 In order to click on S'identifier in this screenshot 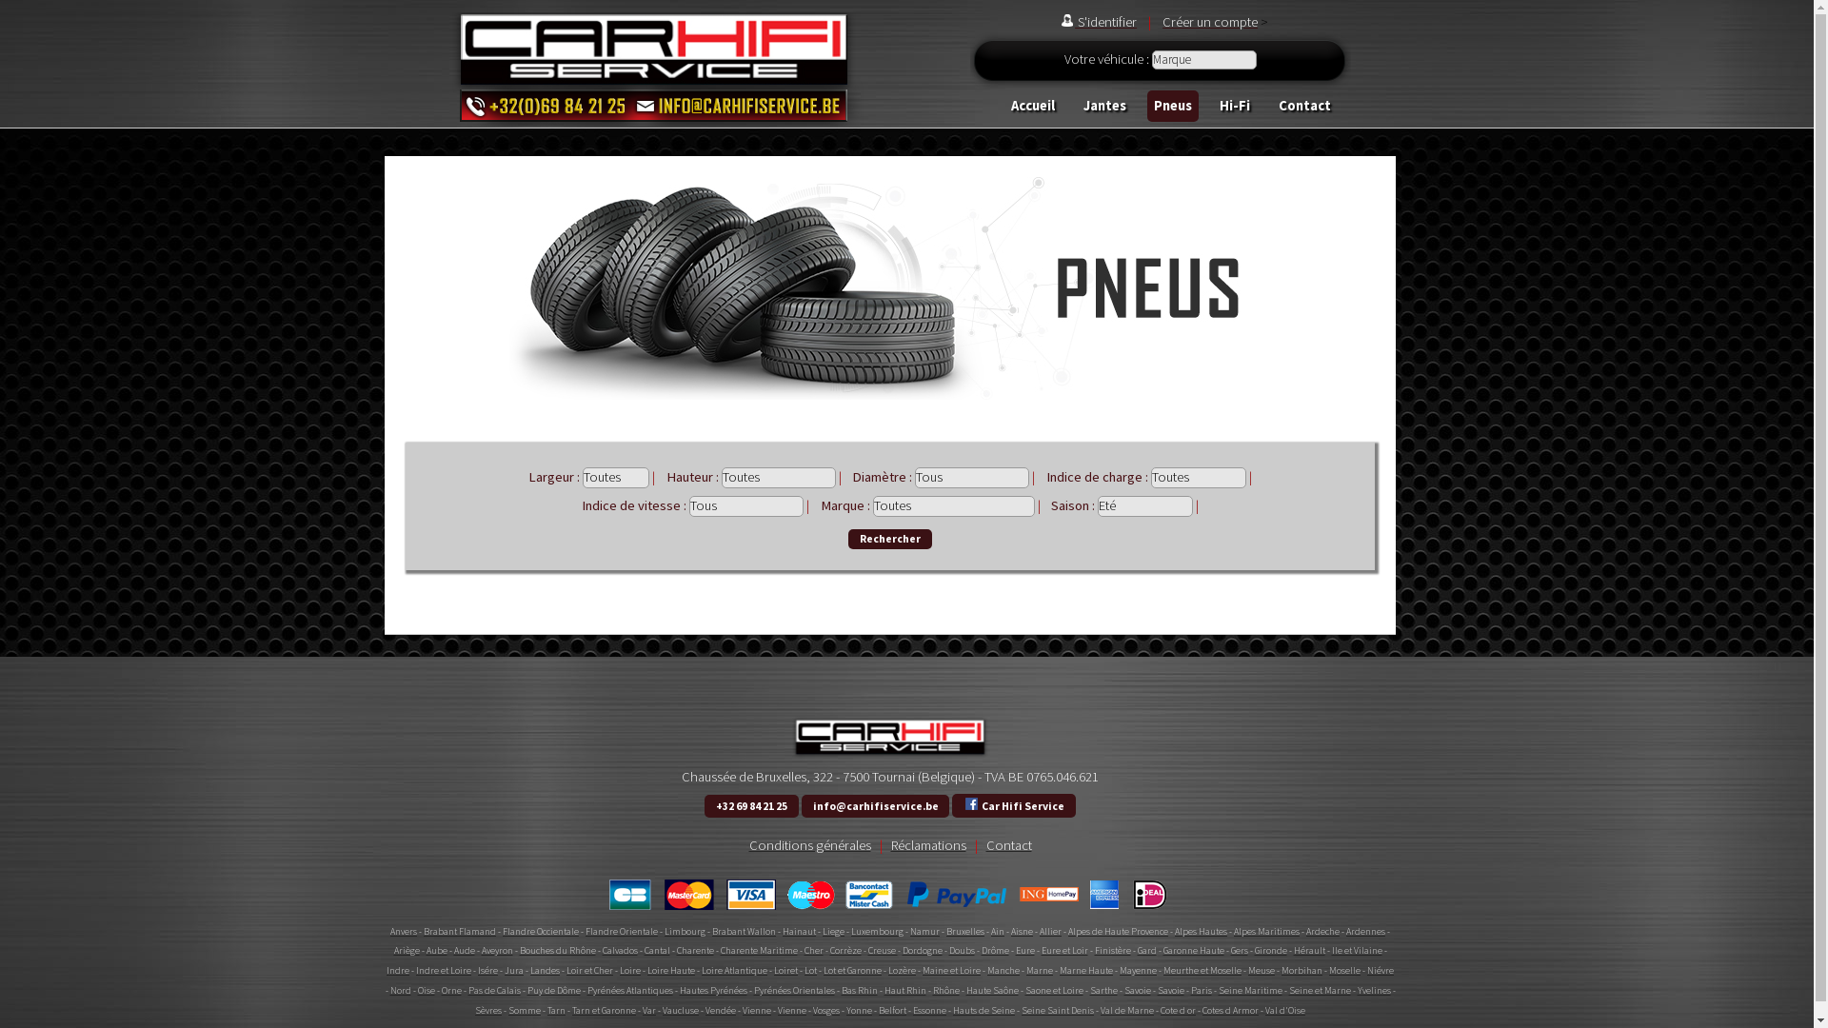, I will do `click(1098, 22)`.